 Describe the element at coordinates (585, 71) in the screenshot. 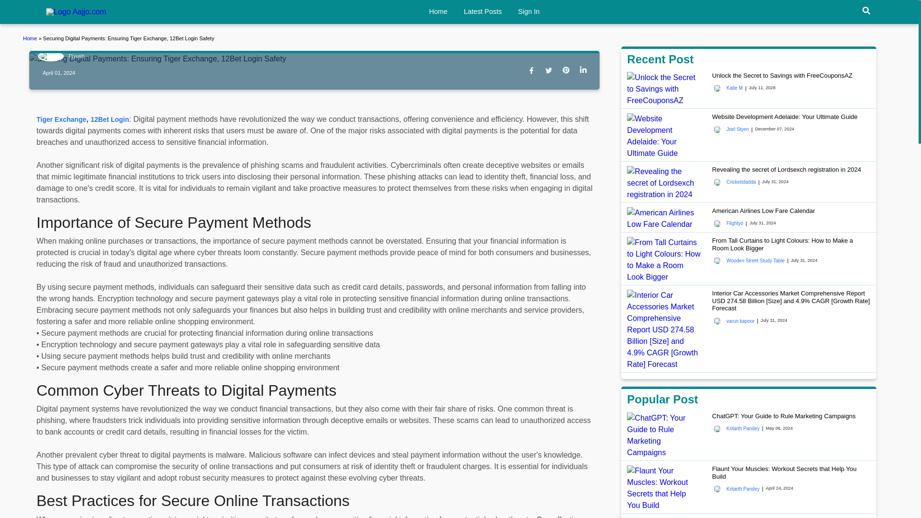

I see `Linkedin` at that location.